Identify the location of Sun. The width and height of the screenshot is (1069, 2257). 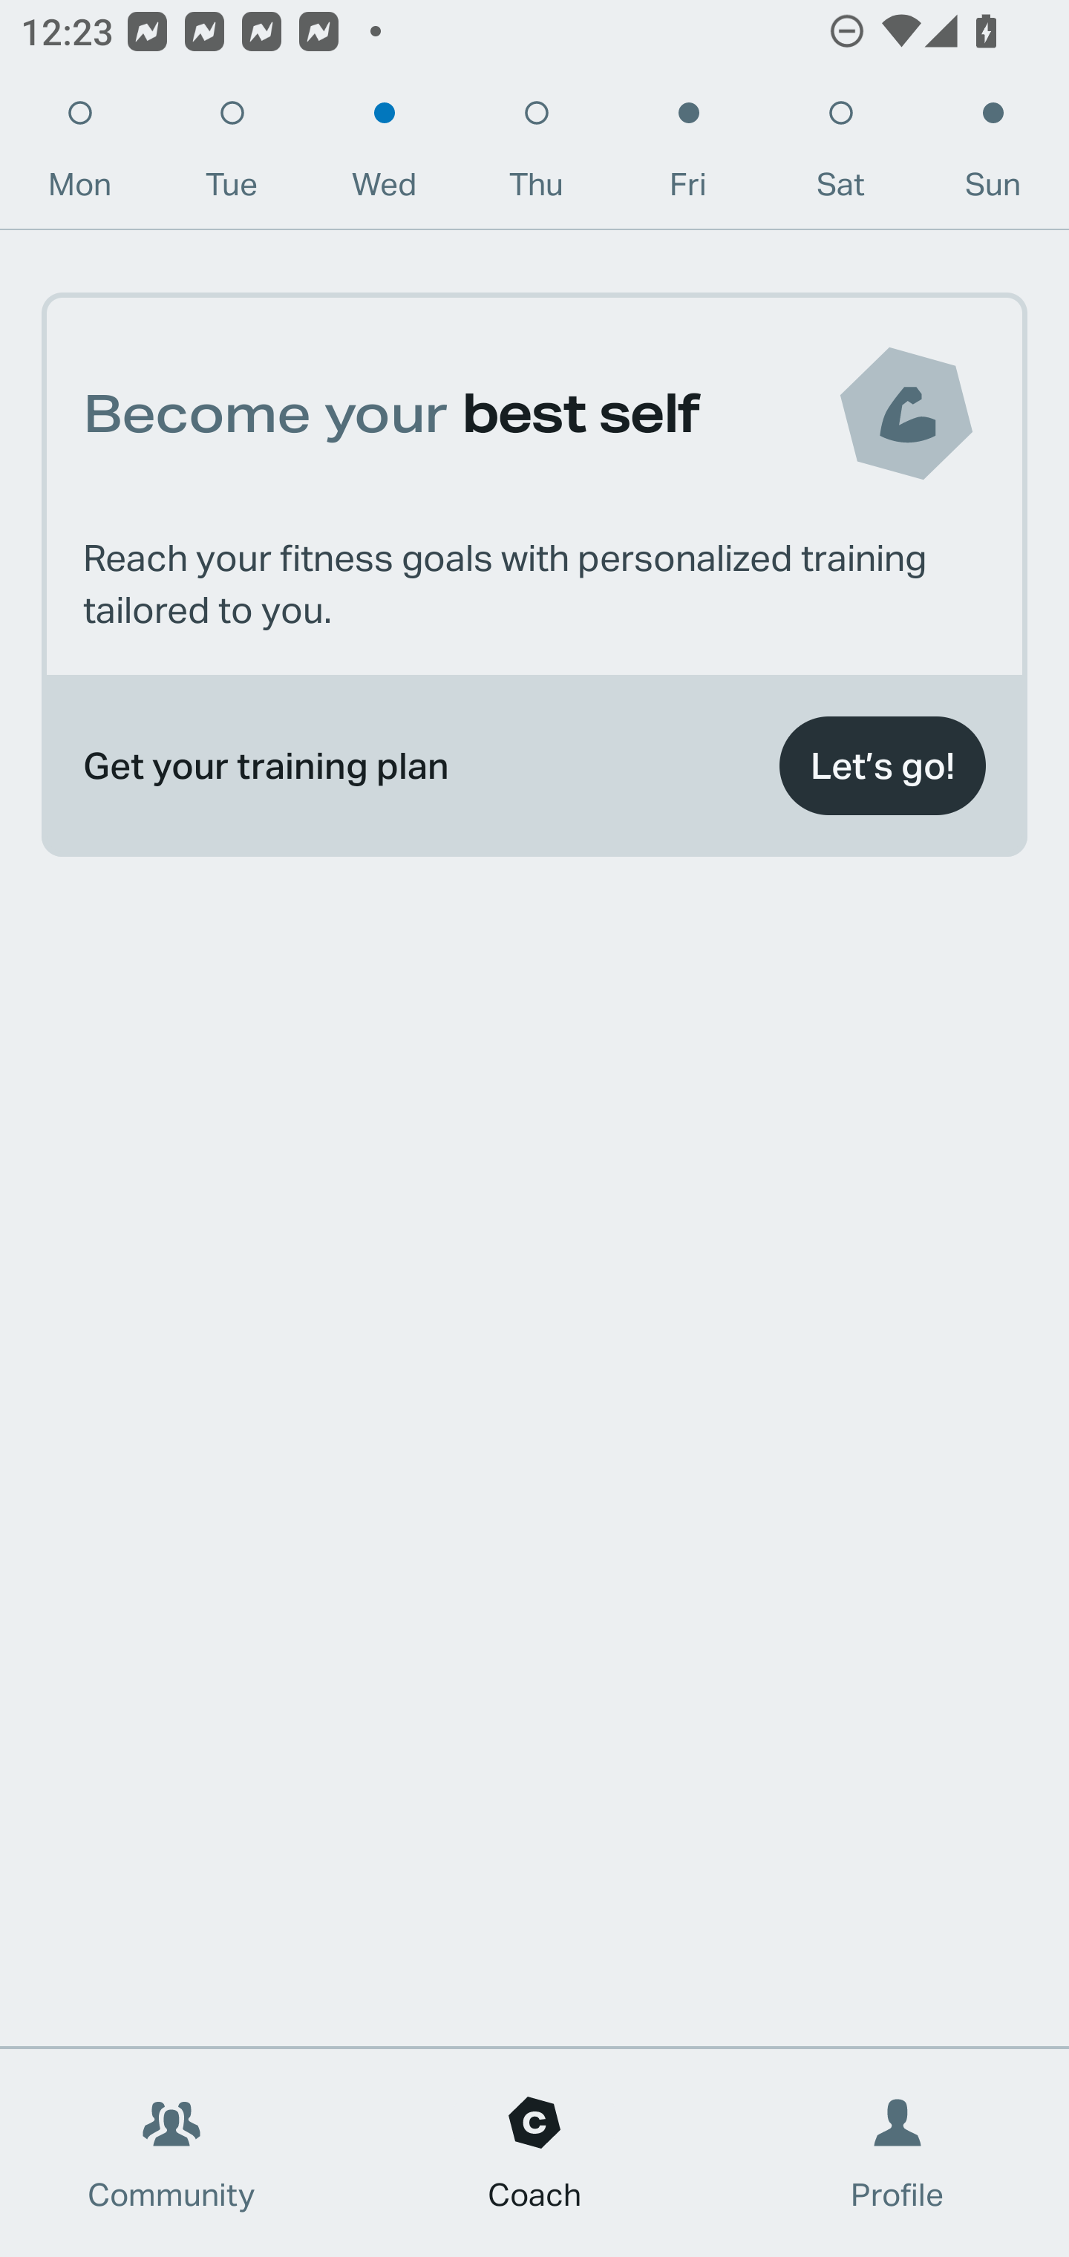
(993, 156).